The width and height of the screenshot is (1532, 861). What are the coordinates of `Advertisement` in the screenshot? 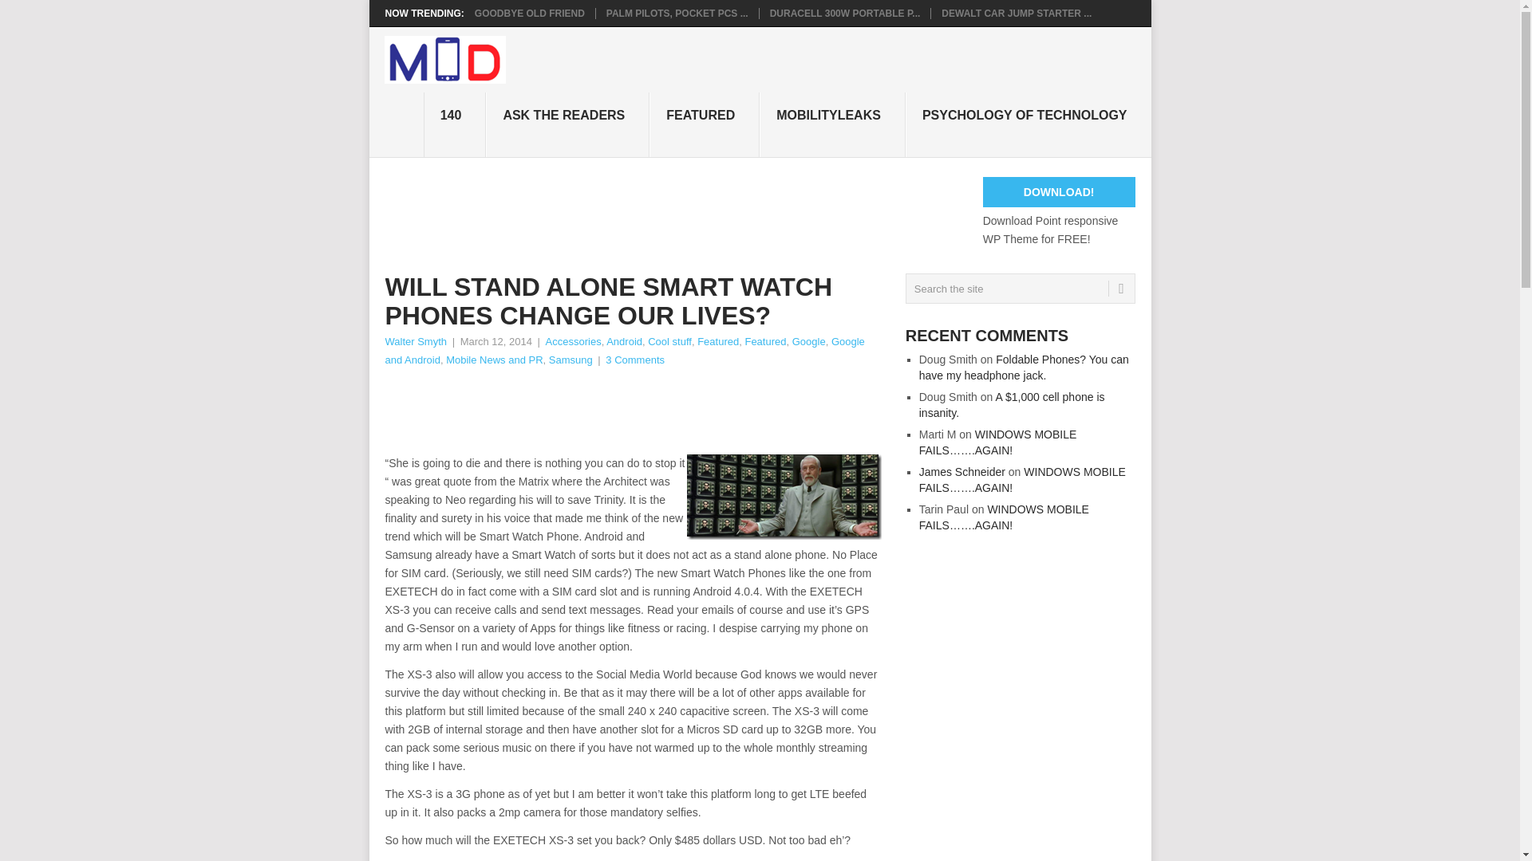 It's located at (674, 213).